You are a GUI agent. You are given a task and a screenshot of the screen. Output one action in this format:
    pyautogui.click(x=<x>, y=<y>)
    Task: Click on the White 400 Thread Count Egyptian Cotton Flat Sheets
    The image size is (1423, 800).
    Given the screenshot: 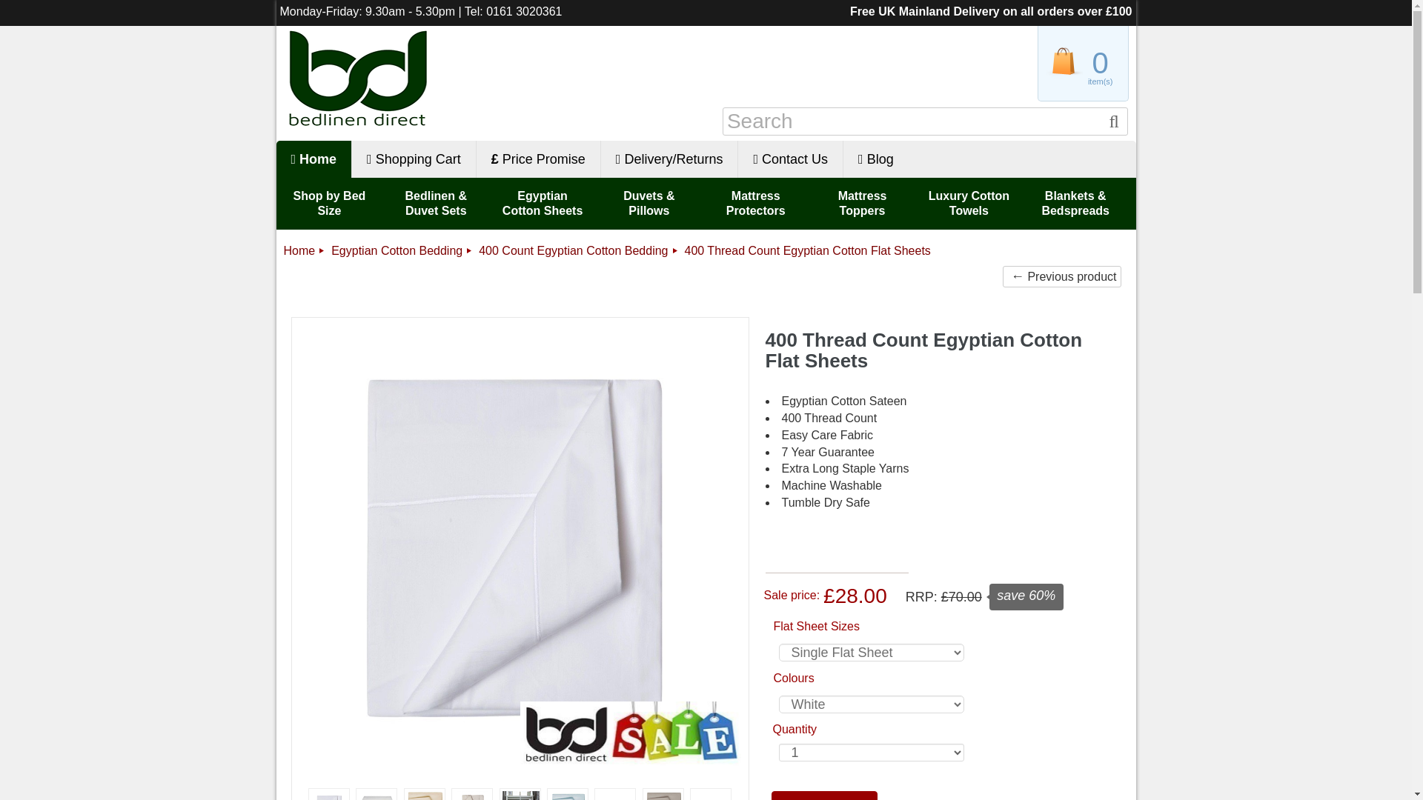 What is the action you would take?
    pyautogui.click(x=329, y=794)
    